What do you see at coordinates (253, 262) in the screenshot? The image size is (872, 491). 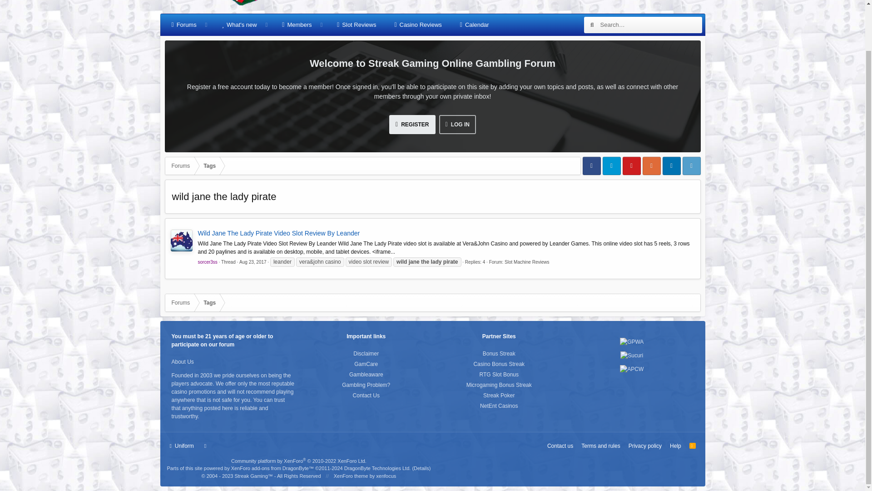 I see `Aug 23, 2017 at 6:09 AM` at bounding box center [253, 262].